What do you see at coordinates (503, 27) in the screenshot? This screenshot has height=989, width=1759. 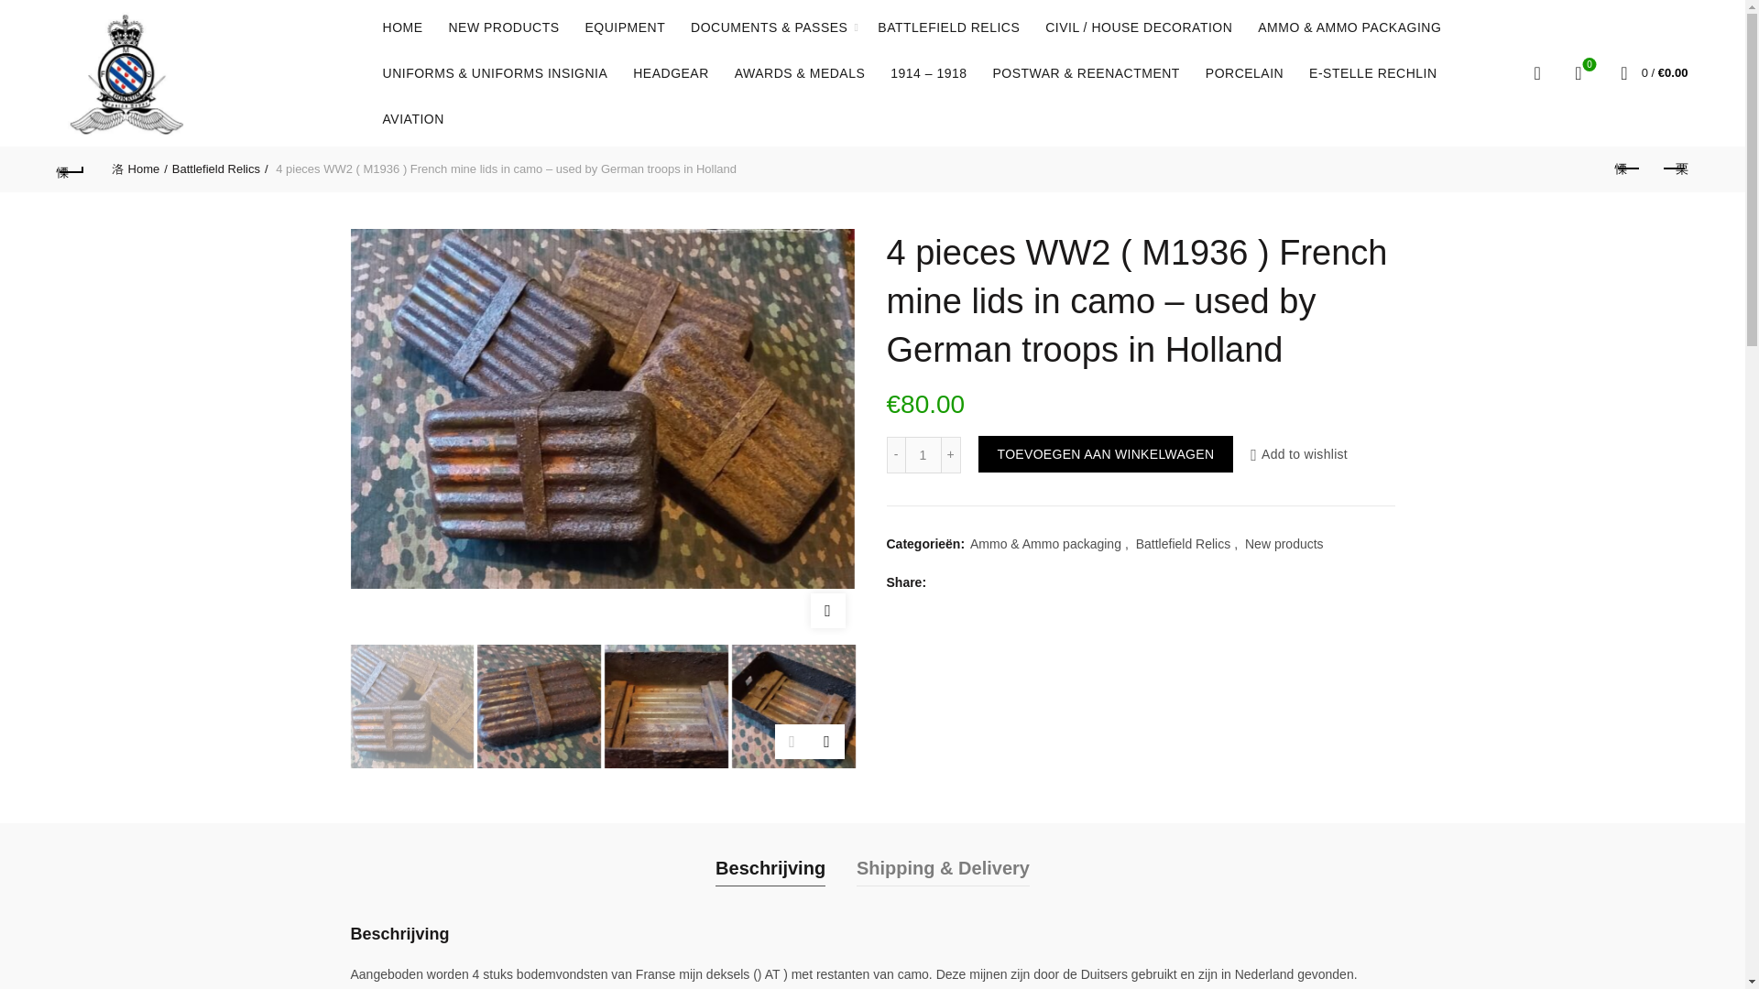 I see `NEW PRODUCTS` at bounding box center [503, 27].